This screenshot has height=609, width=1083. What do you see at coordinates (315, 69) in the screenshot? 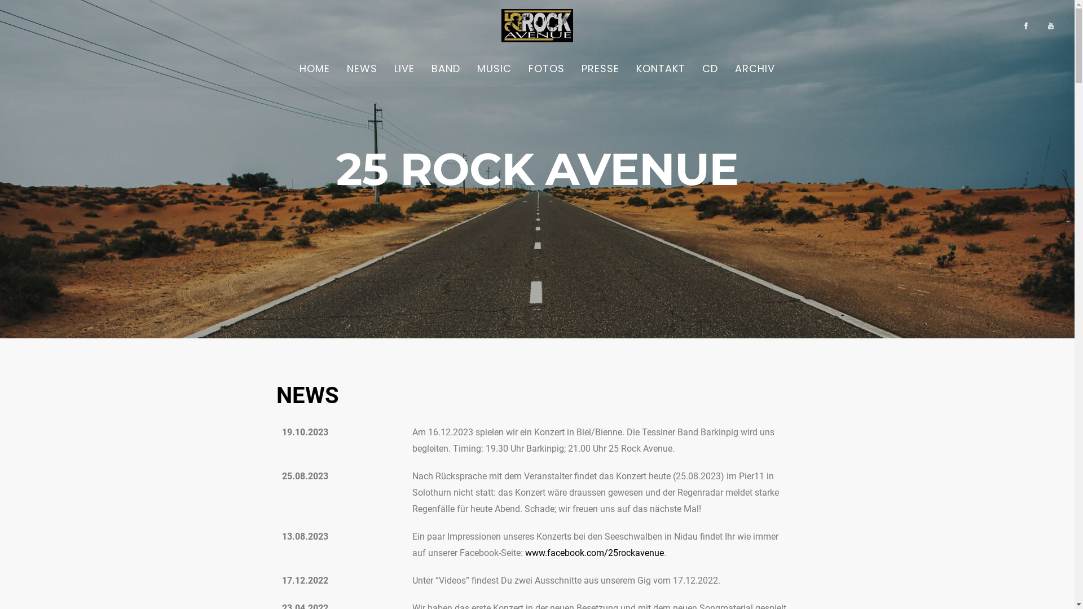
I see `HOME` at bounding box center [315, 69].